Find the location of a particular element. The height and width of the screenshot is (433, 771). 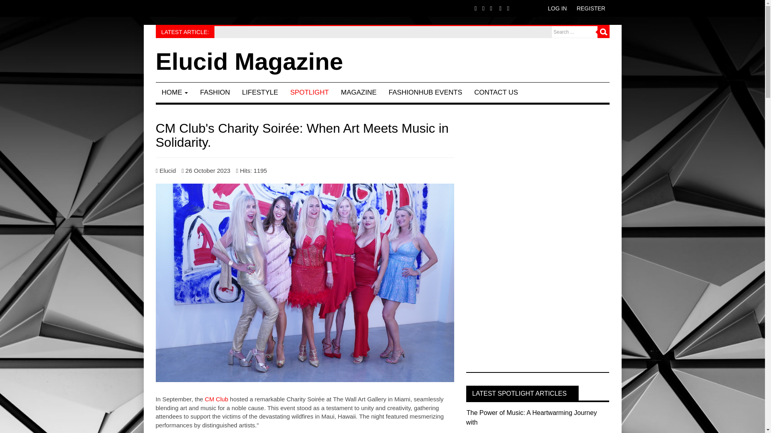

FASHION is located at coordinates (215, 92).